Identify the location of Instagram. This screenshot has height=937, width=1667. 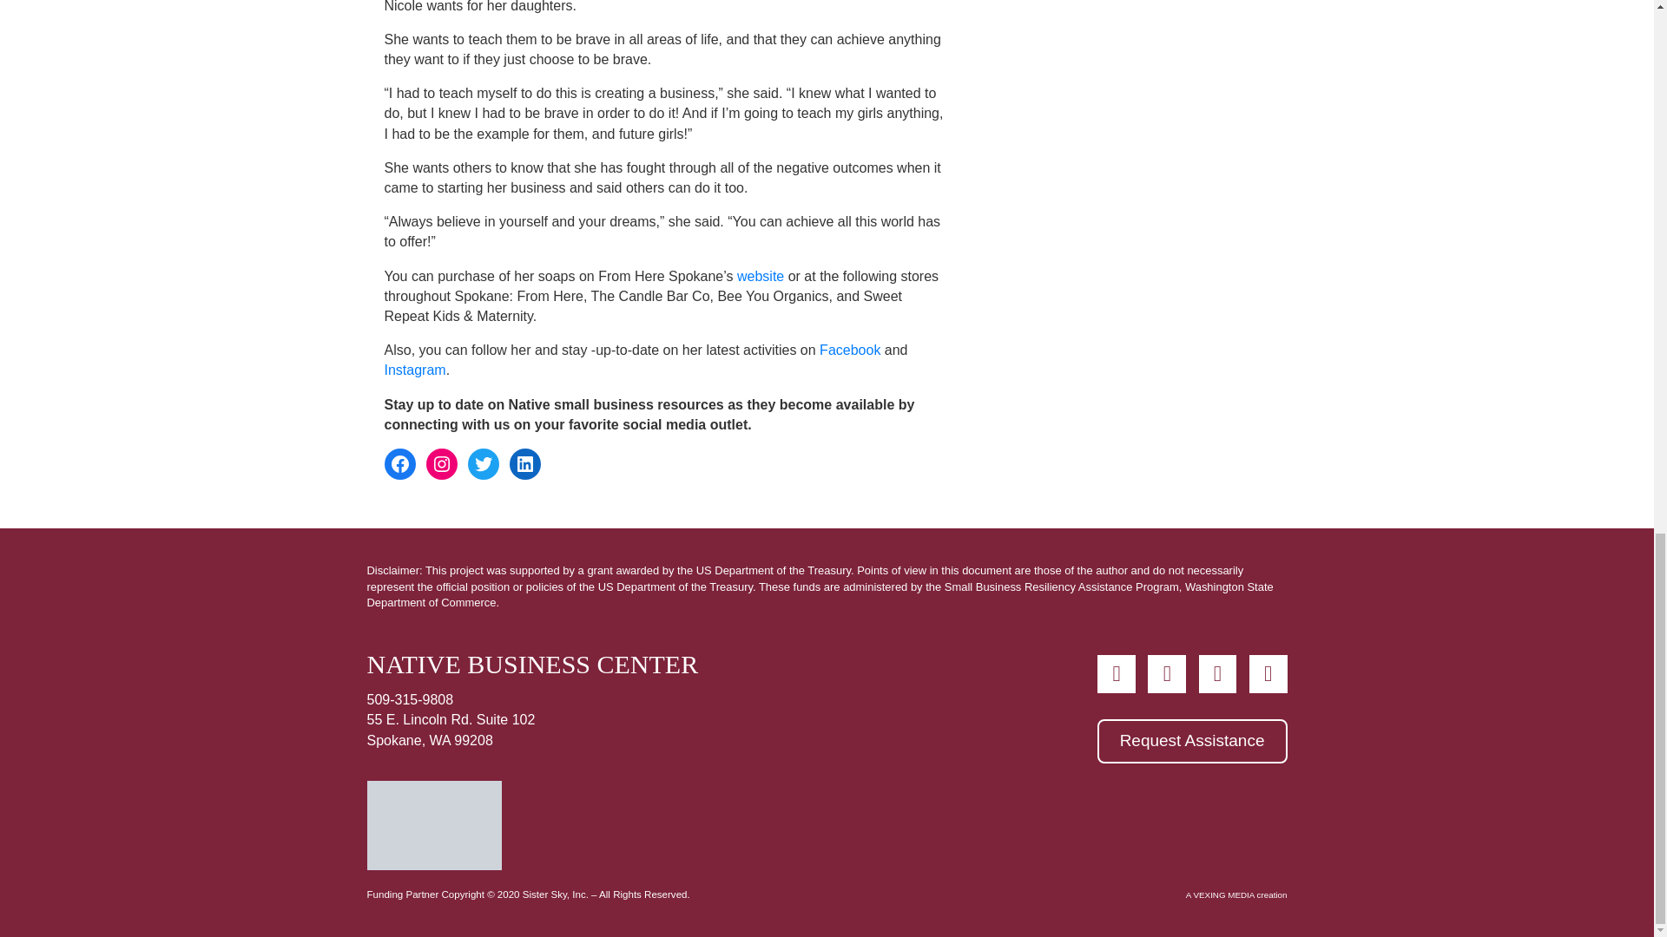
(413, 370).